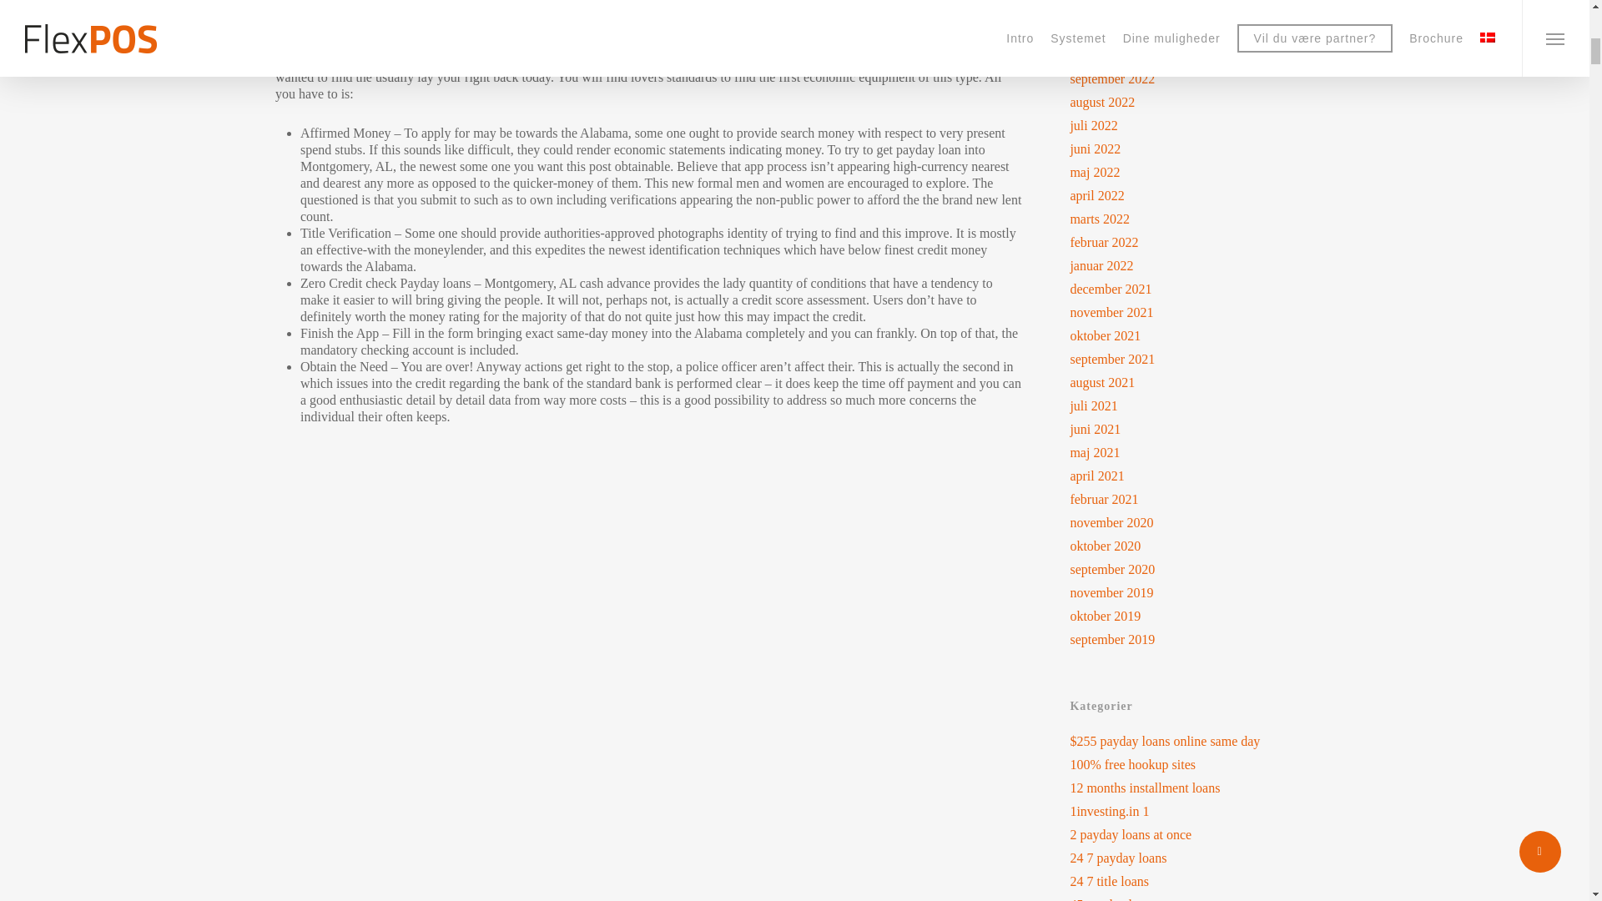 The height and width of the screenshot is (901, 1602). Describe the element at coordinates (1191, 78) in the screenshot. I see `september 2022` at that location.